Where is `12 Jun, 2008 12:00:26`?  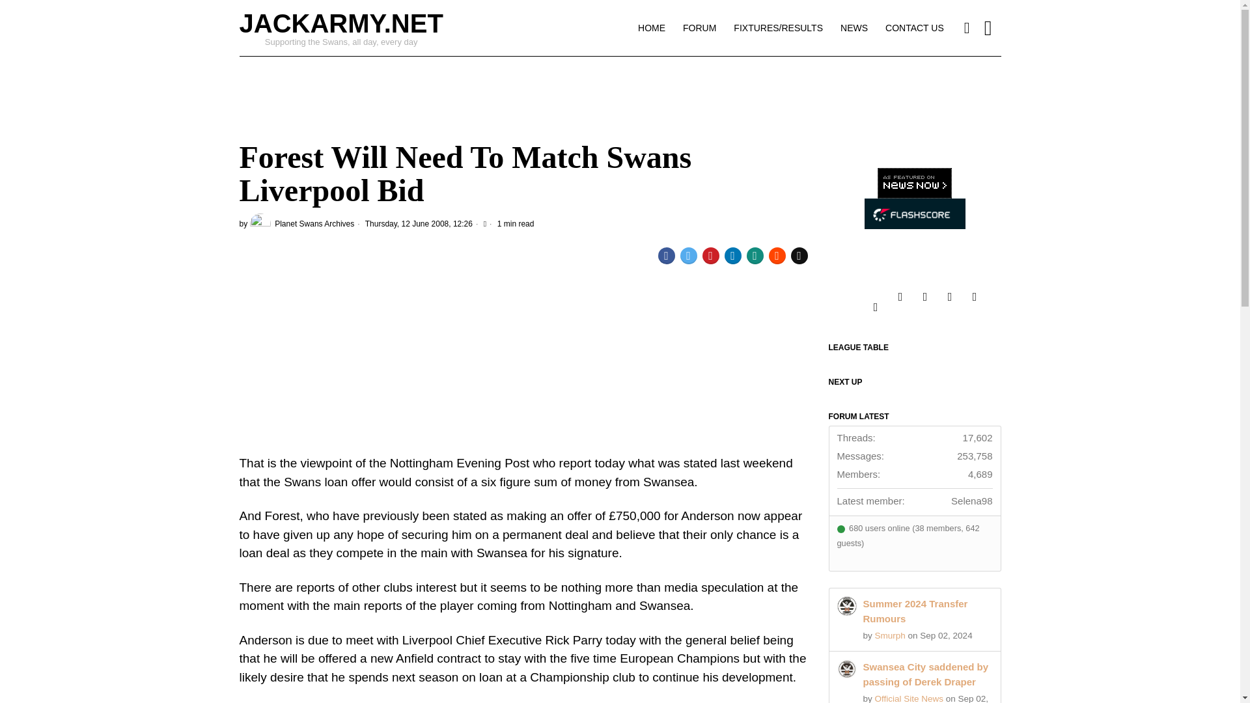
12 Jun, 2008 12:00:26 is located at coordinates (413, 224).